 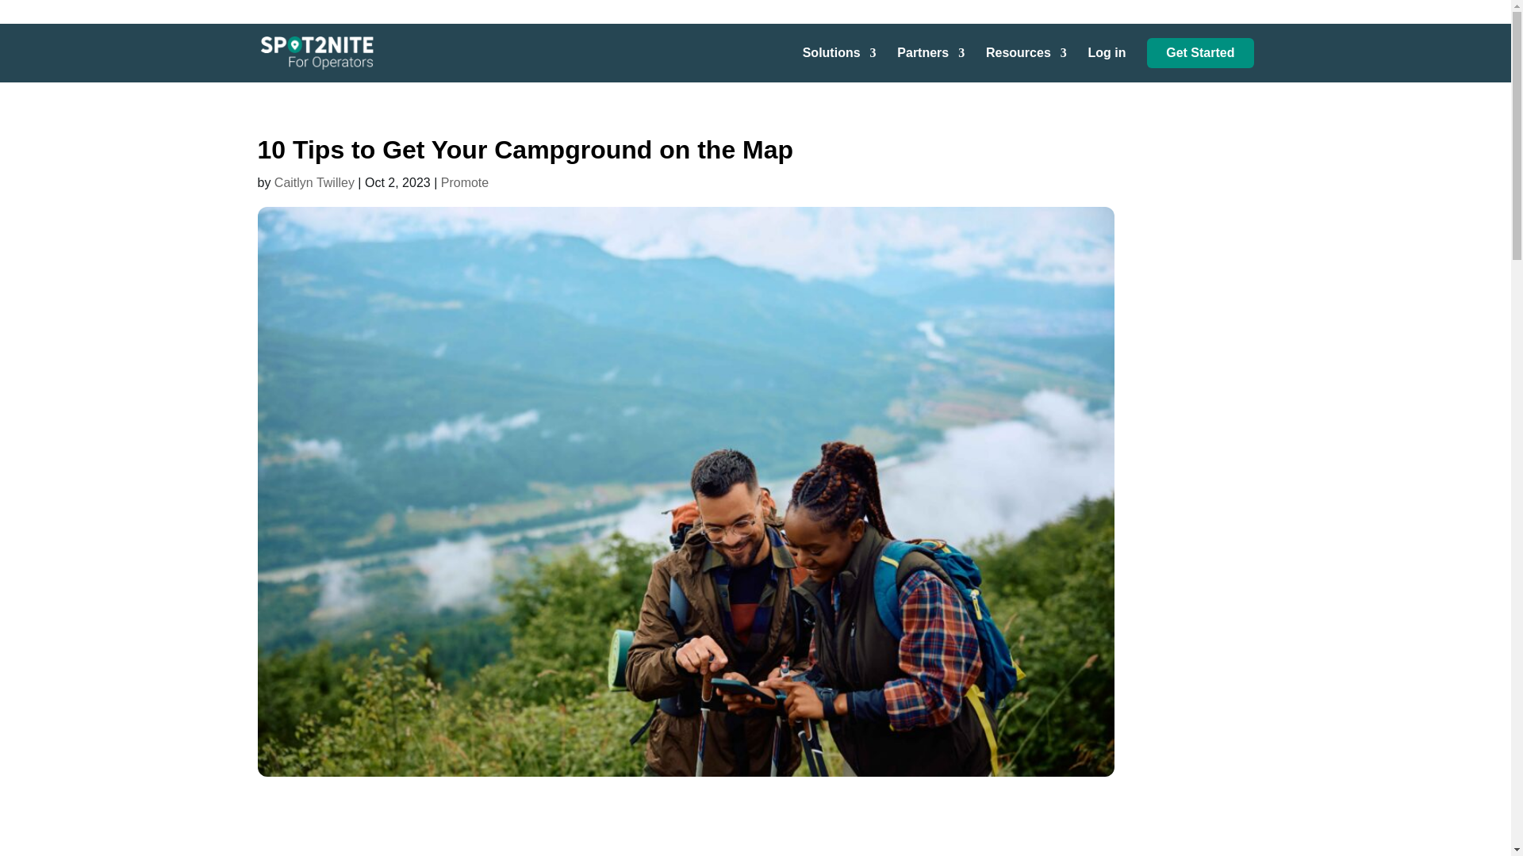 What do you see at coordinates (839, 65) in the screenshot?
I see `Solutions` at bounding box center [839, 65].